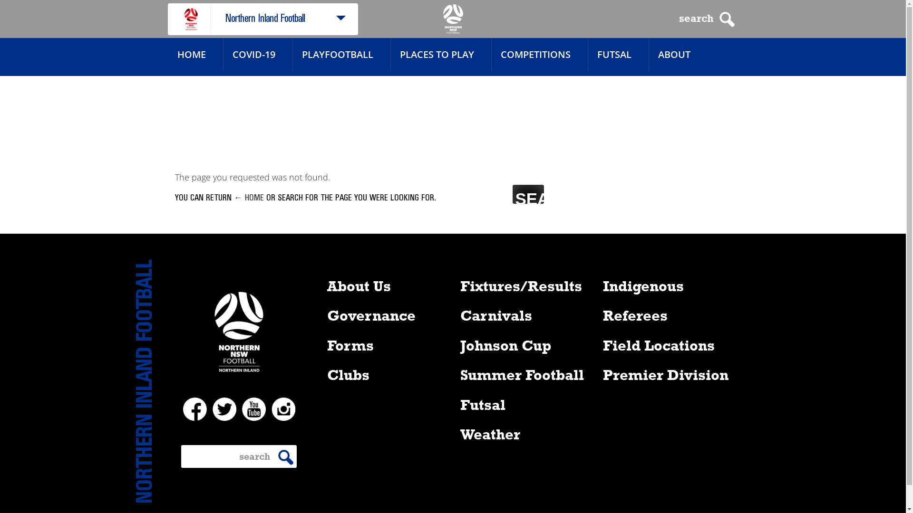 This screenshot has width=913, height=513. I want to click on S, so click(285, 457).